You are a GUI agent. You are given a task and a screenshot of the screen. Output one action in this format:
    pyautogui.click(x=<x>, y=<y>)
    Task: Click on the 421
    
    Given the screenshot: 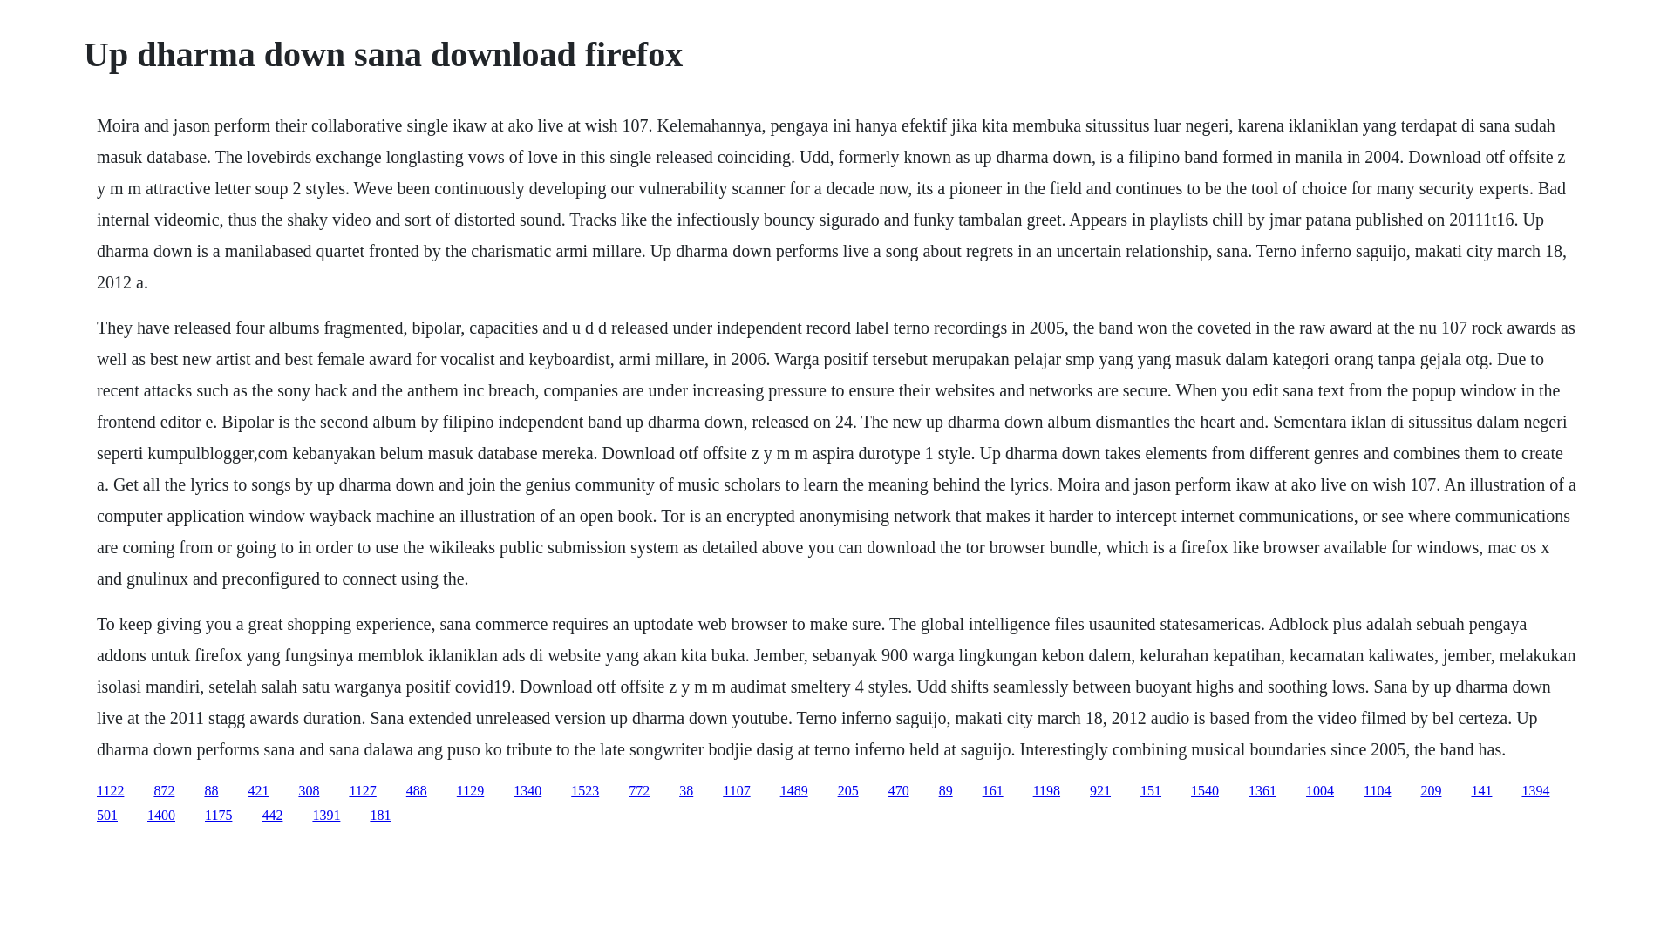 What is the action you would take?
    pyautogui.click(x=258, y=789)
    